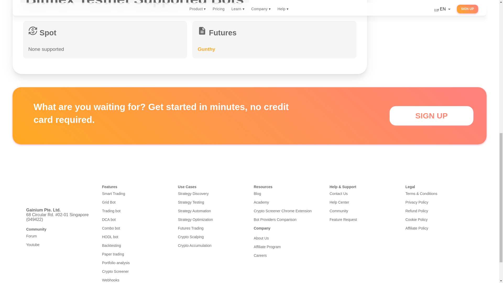  I want to click on Backtesting, so click(136, 245).